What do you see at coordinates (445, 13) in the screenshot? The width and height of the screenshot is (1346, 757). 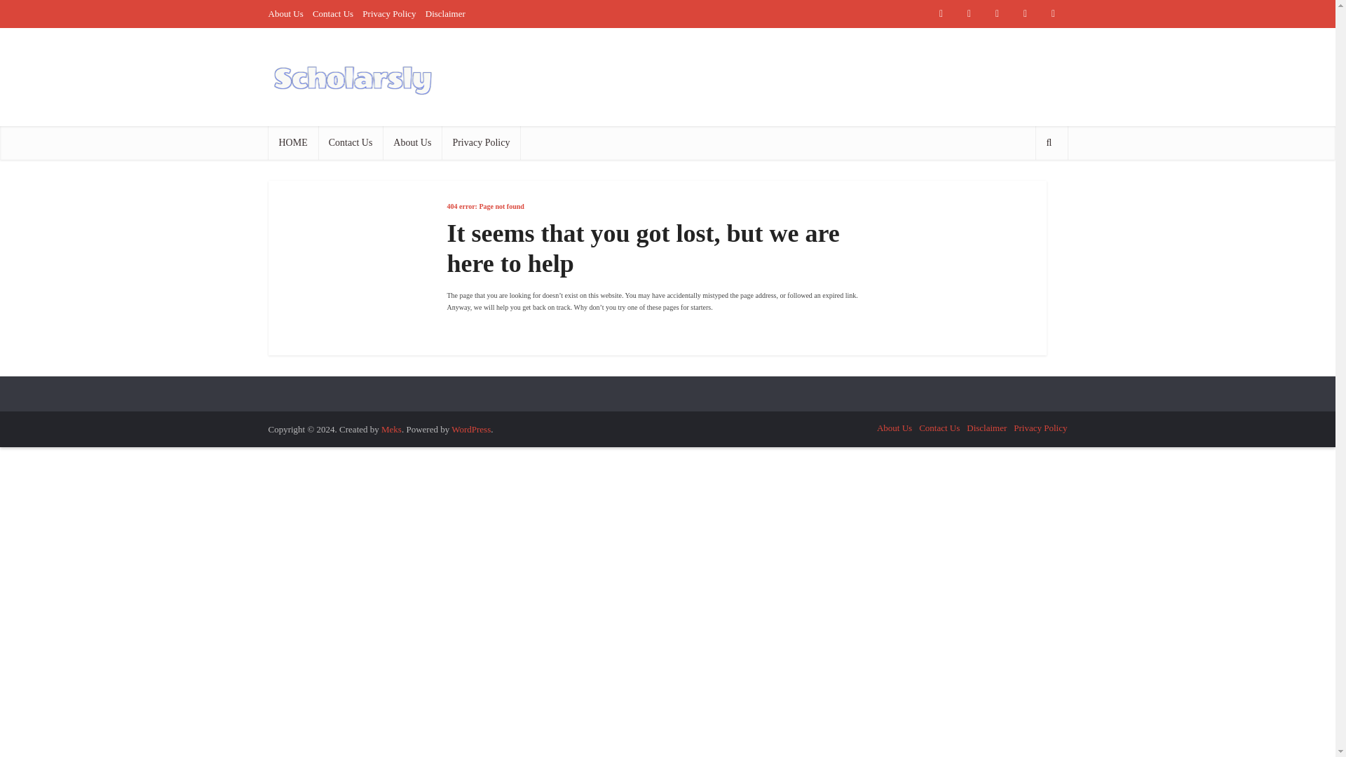 I see `Disclaimer` at bounding box center [445, 13].